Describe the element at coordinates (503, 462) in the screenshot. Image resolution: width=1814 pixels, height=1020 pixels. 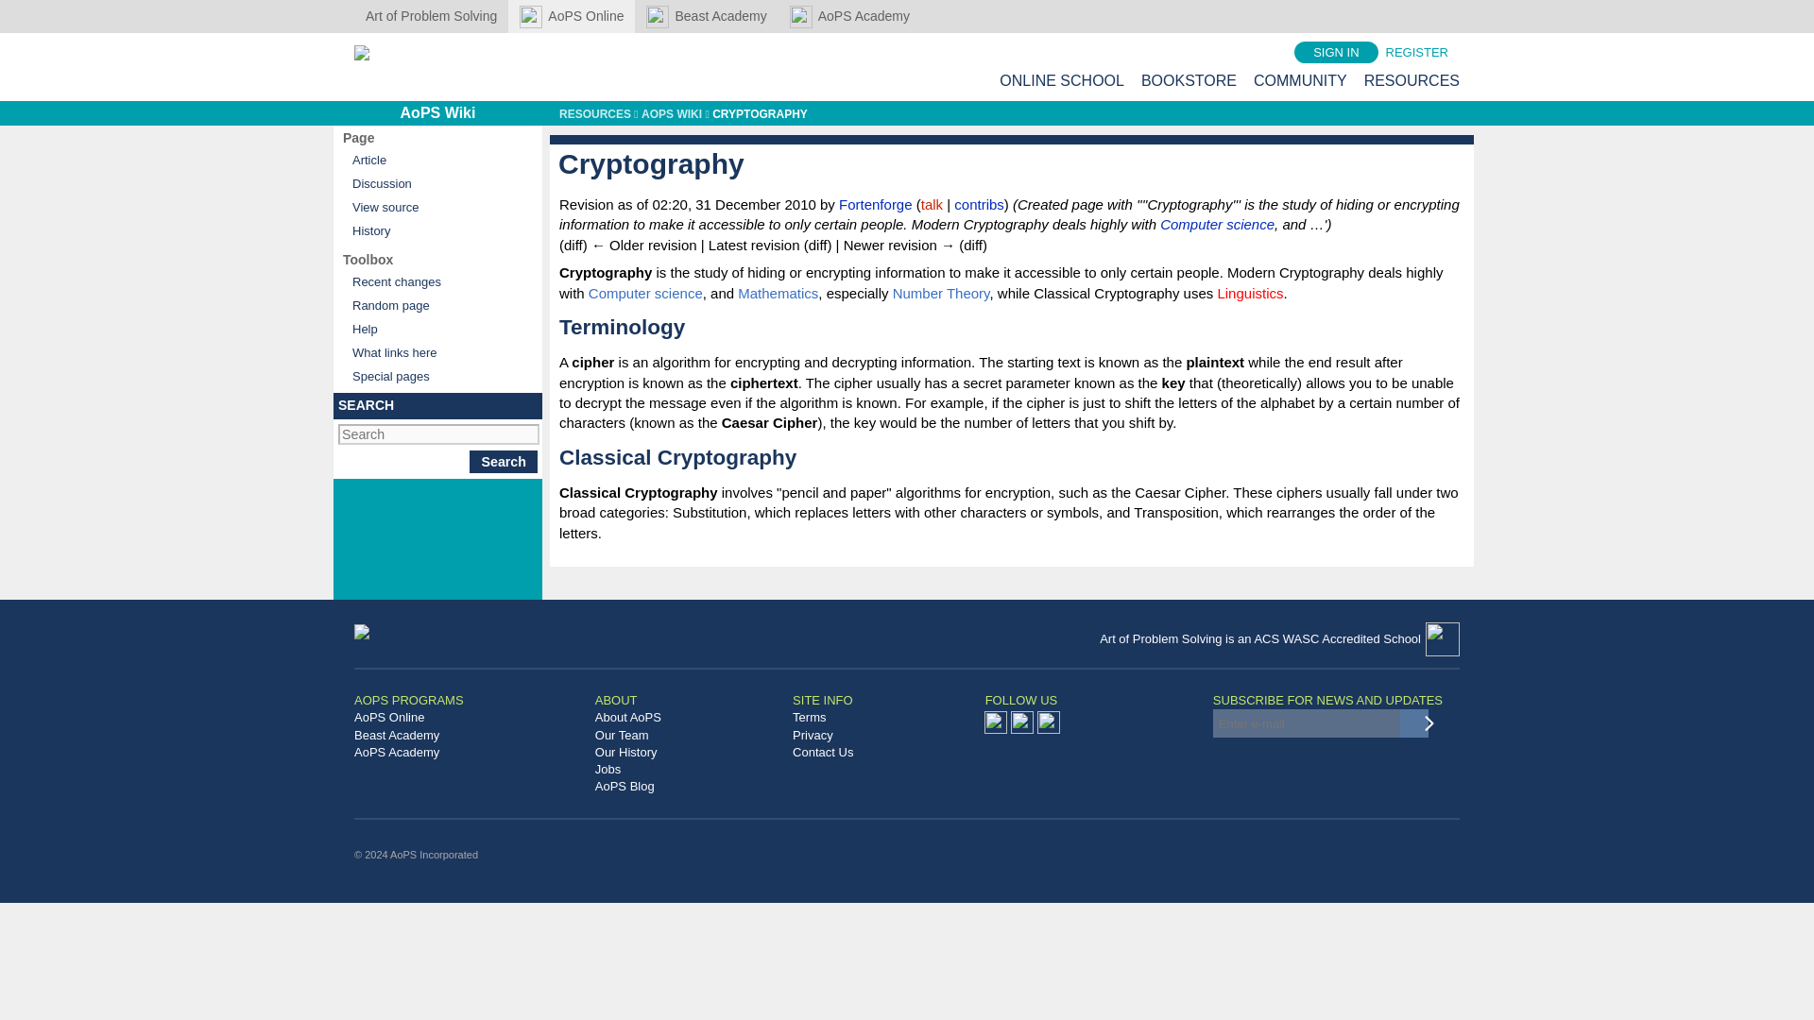
I see `Search the pages for this text` at that location.